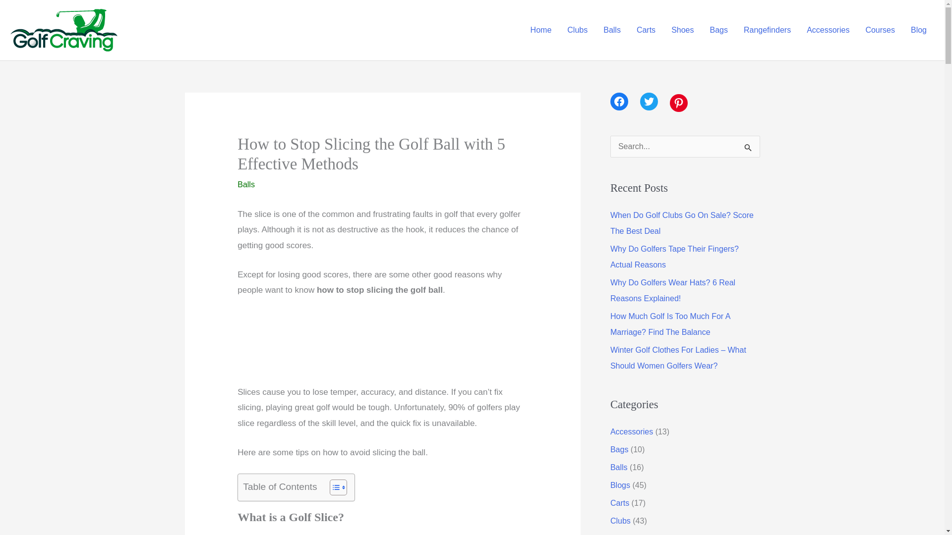 The width and height of the screenshot is (952, 535). What do you see at coordinates (828, 30) in the screenshot?
I see `Accessories` at bounding box center [828, 30].